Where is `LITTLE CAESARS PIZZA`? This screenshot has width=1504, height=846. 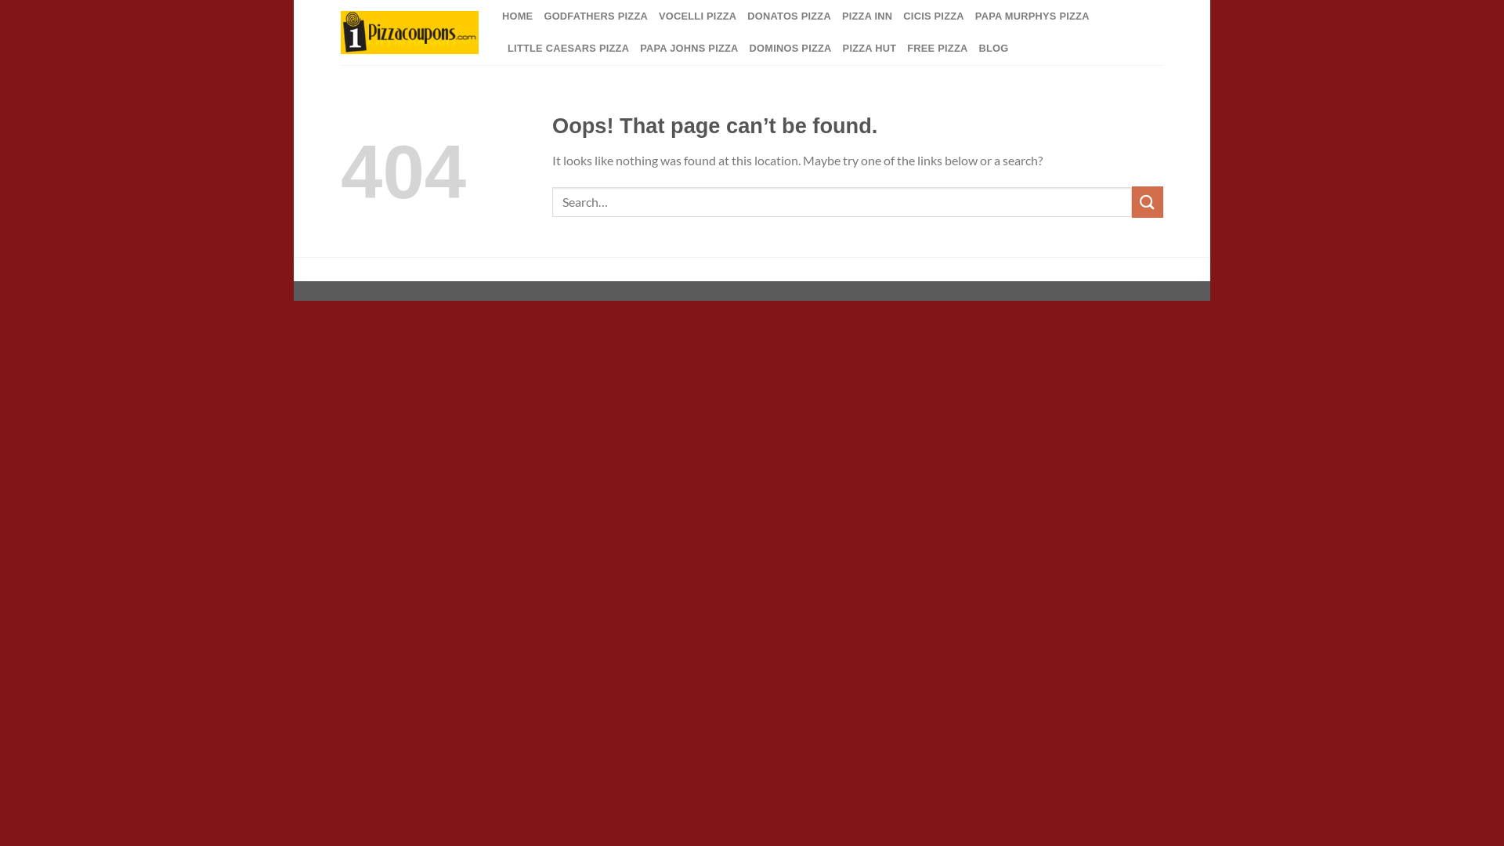 LITTLE CAESARS PIZZA is located at coordinates (569, 49).